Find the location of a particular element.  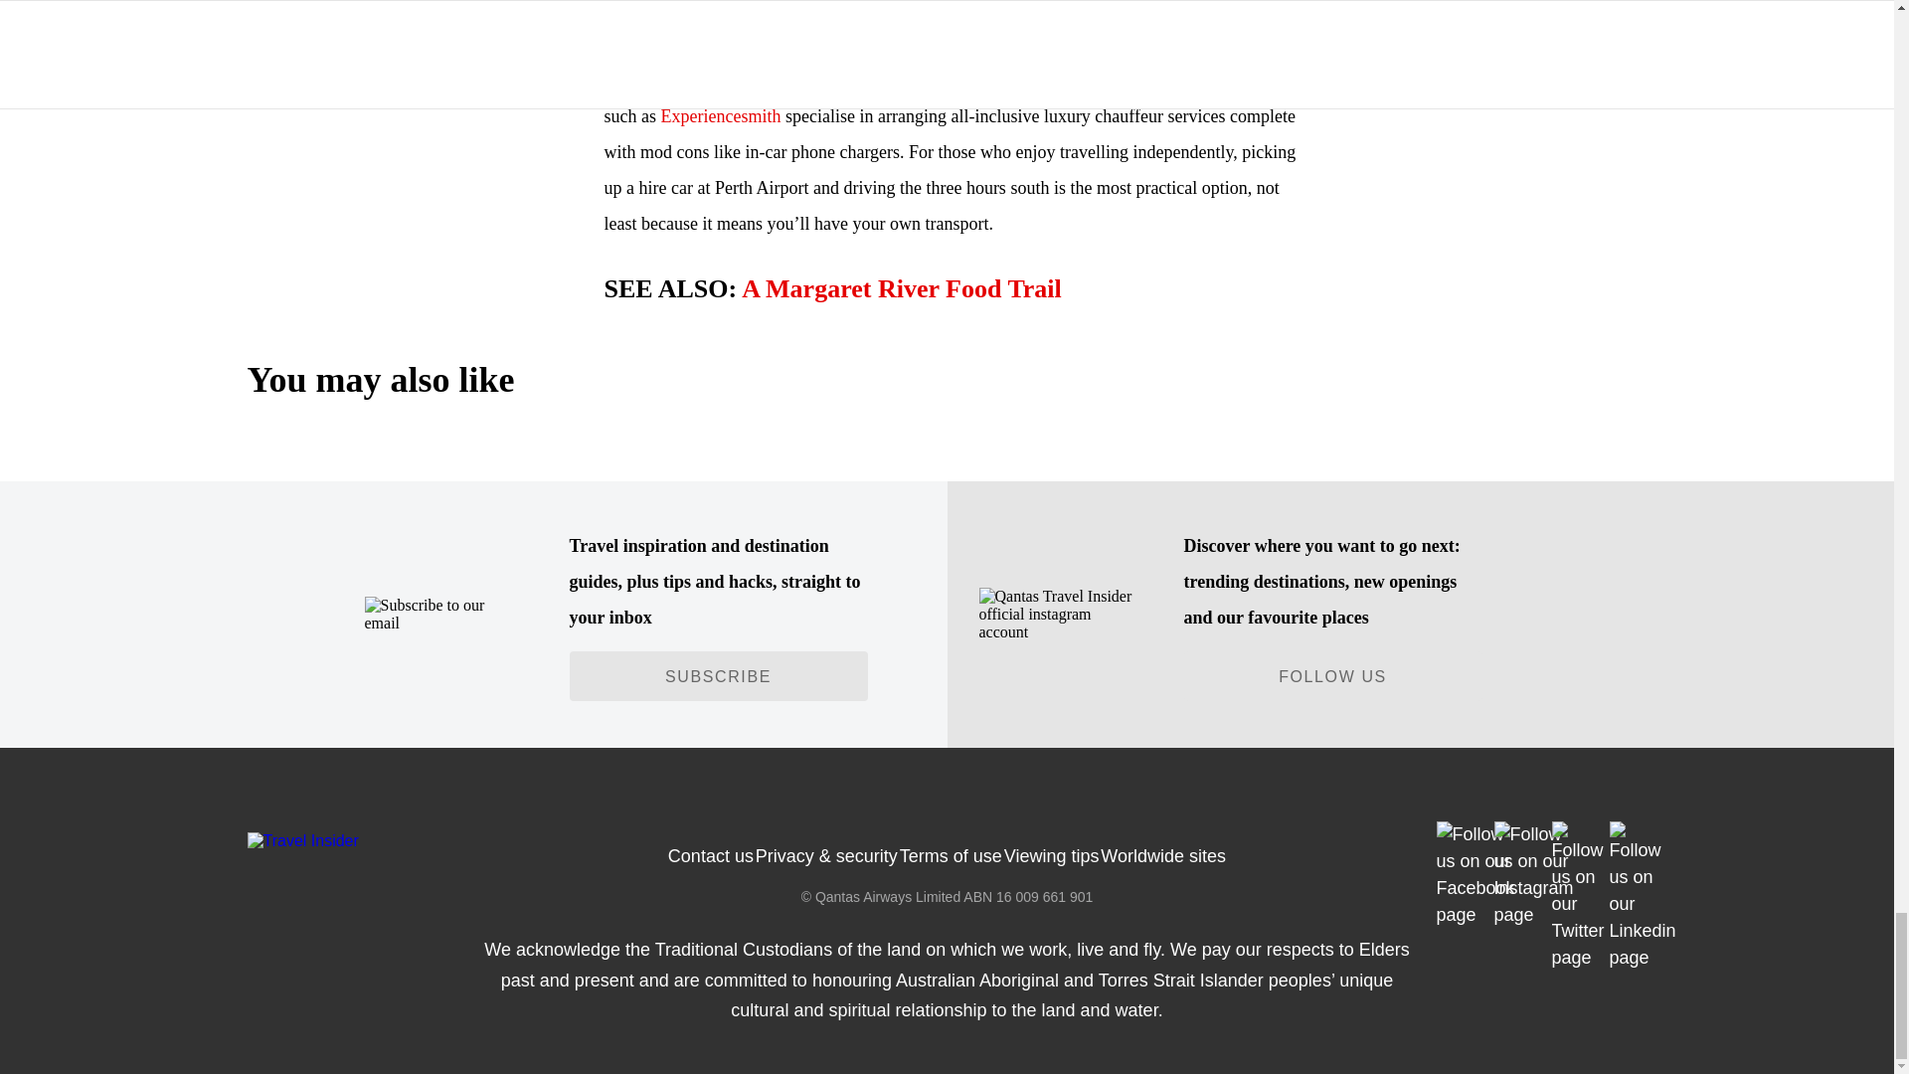

Subscribe to our email is located at coordinates (442, 615).